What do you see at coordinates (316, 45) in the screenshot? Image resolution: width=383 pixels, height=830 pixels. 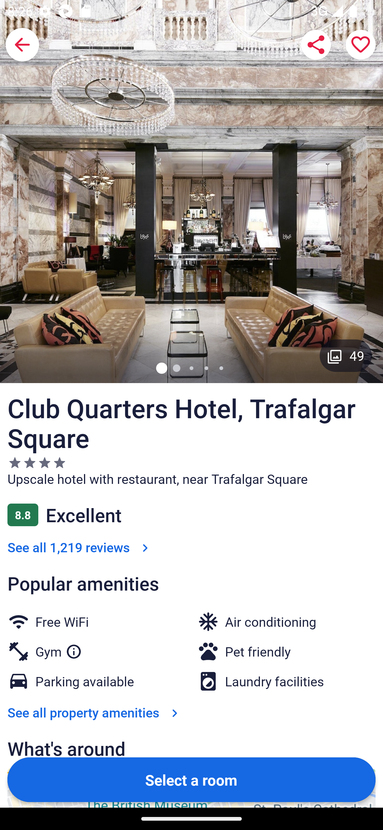 I see `Share Club Quarters Hotel, Trafalgar Square` at bounding box center [316, 45].